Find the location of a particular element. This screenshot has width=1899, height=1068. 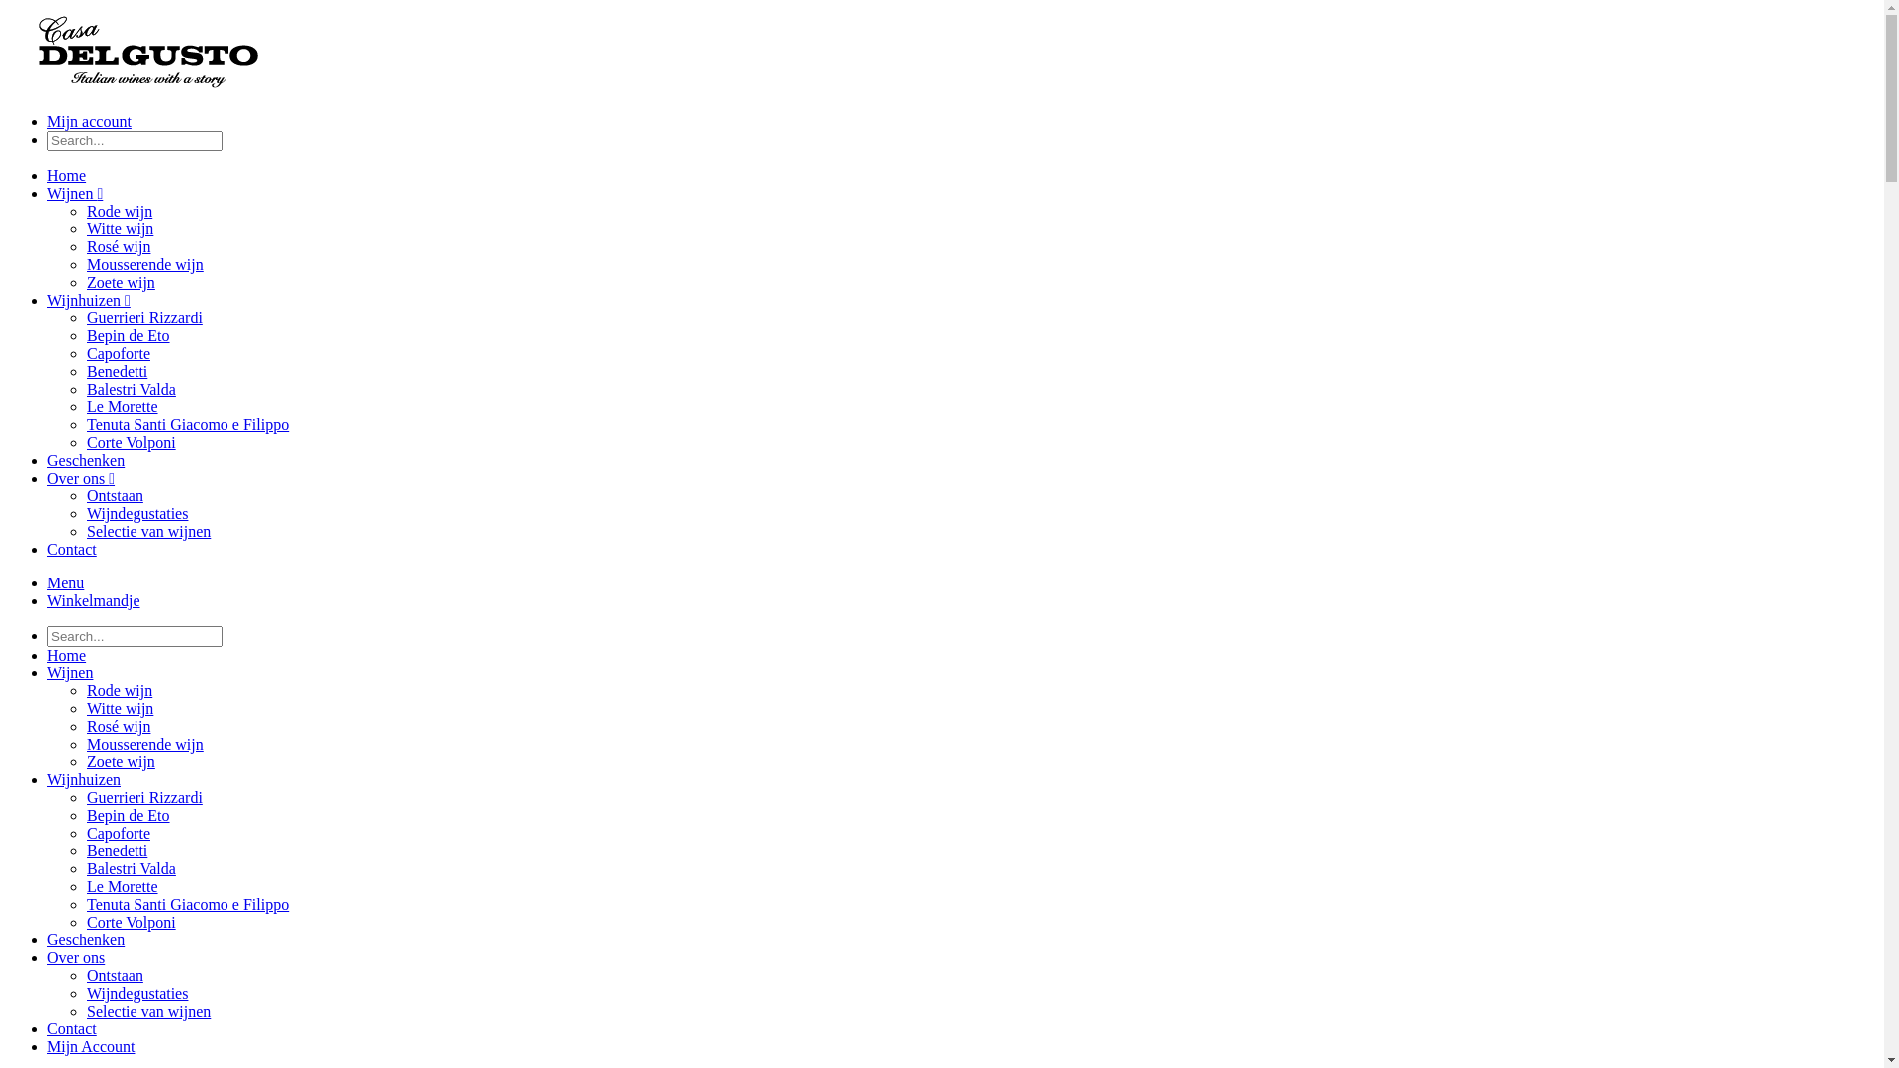

Witte wijn is located at coordinates (121, 708).